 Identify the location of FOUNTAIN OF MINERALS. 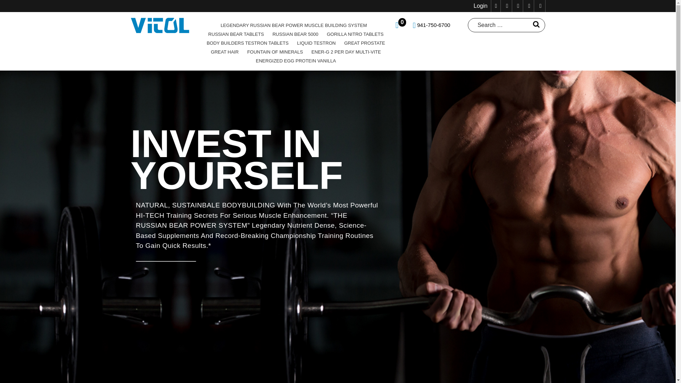
(275, 52).